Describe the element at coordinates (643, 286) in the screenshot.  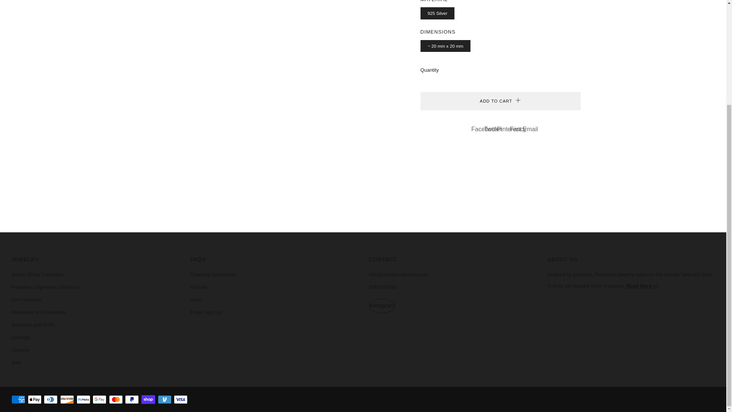
I see `About Us` at that location.